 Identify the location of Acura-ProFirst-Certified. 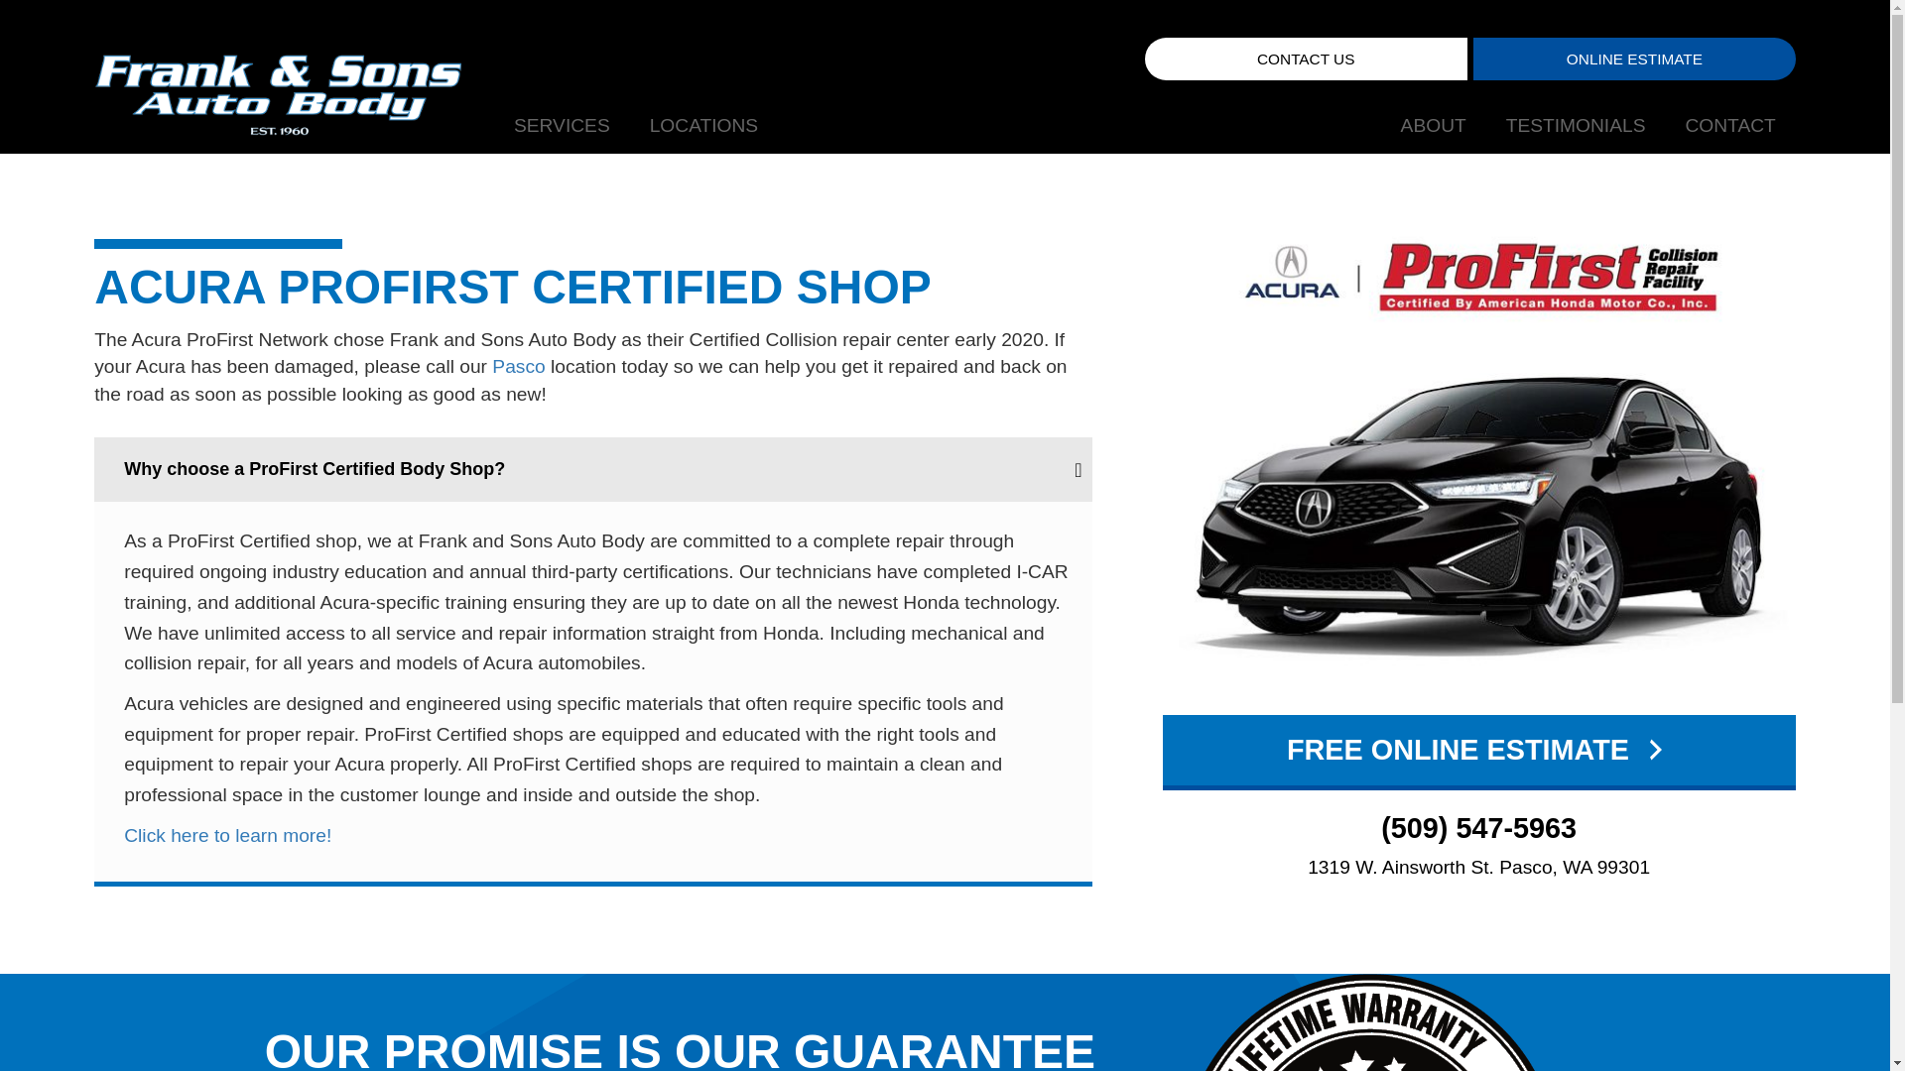
(562, 127).